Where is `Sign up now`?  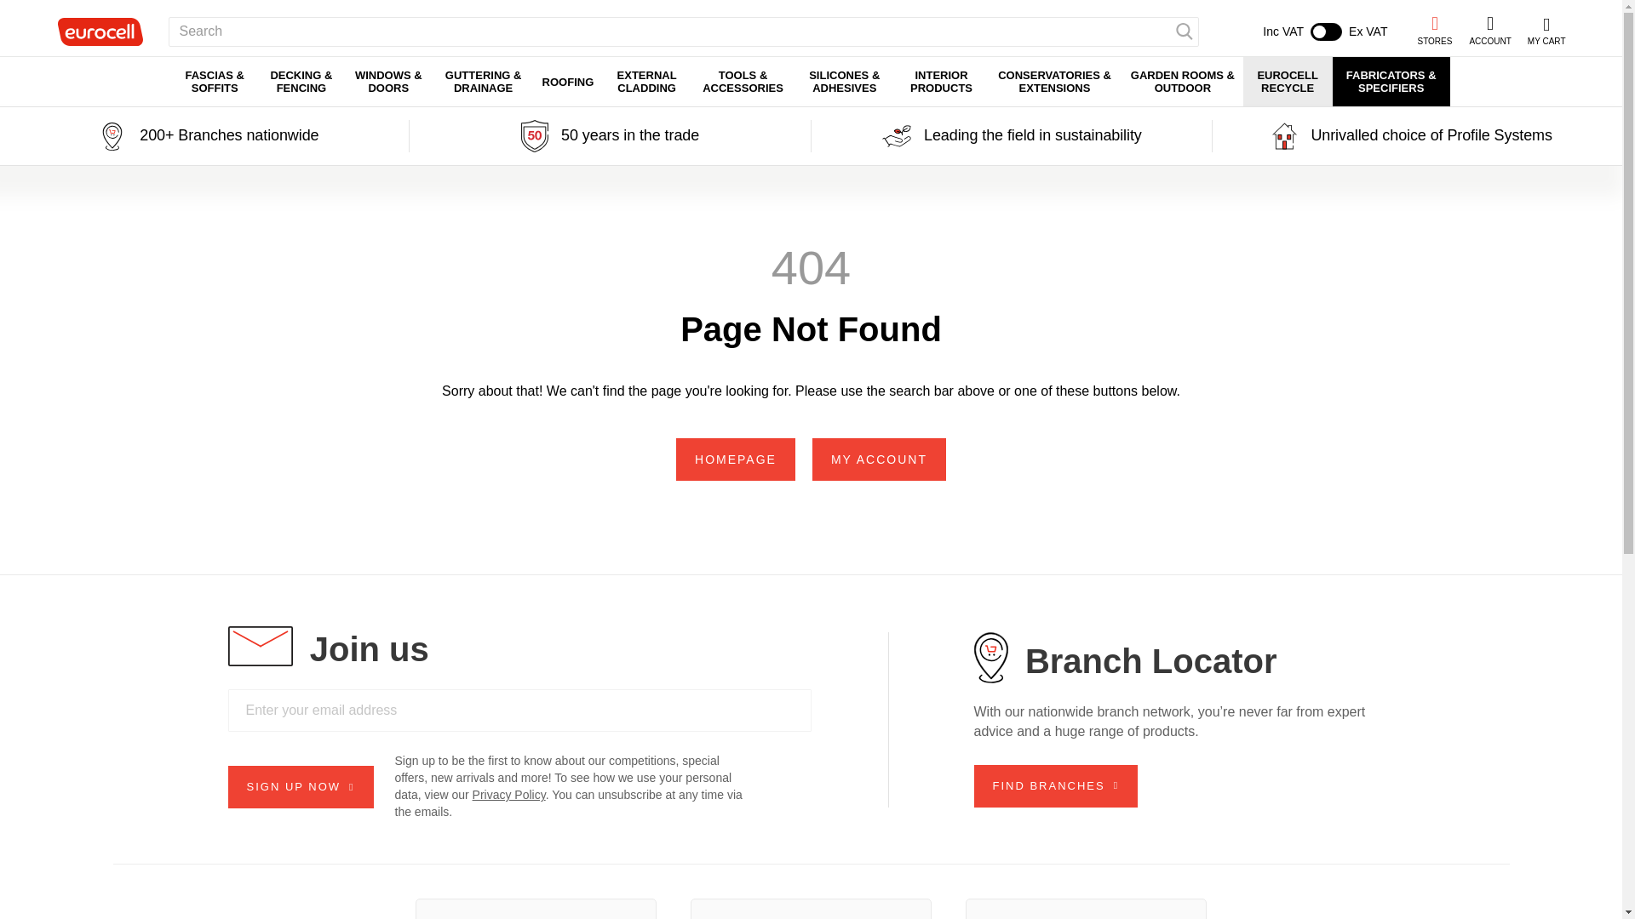
Sign up now is located at coordinates (301, 786).